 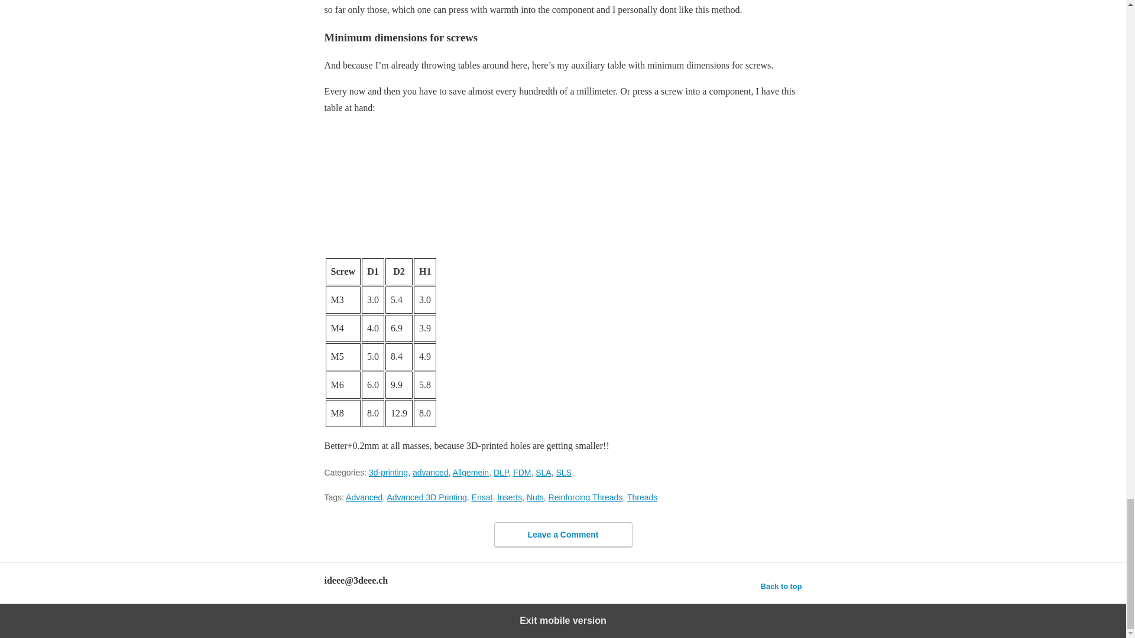 What do you see at coordinates (563, 472) in the screenshot?
I see `SLS` at bounding box center [563, 472].